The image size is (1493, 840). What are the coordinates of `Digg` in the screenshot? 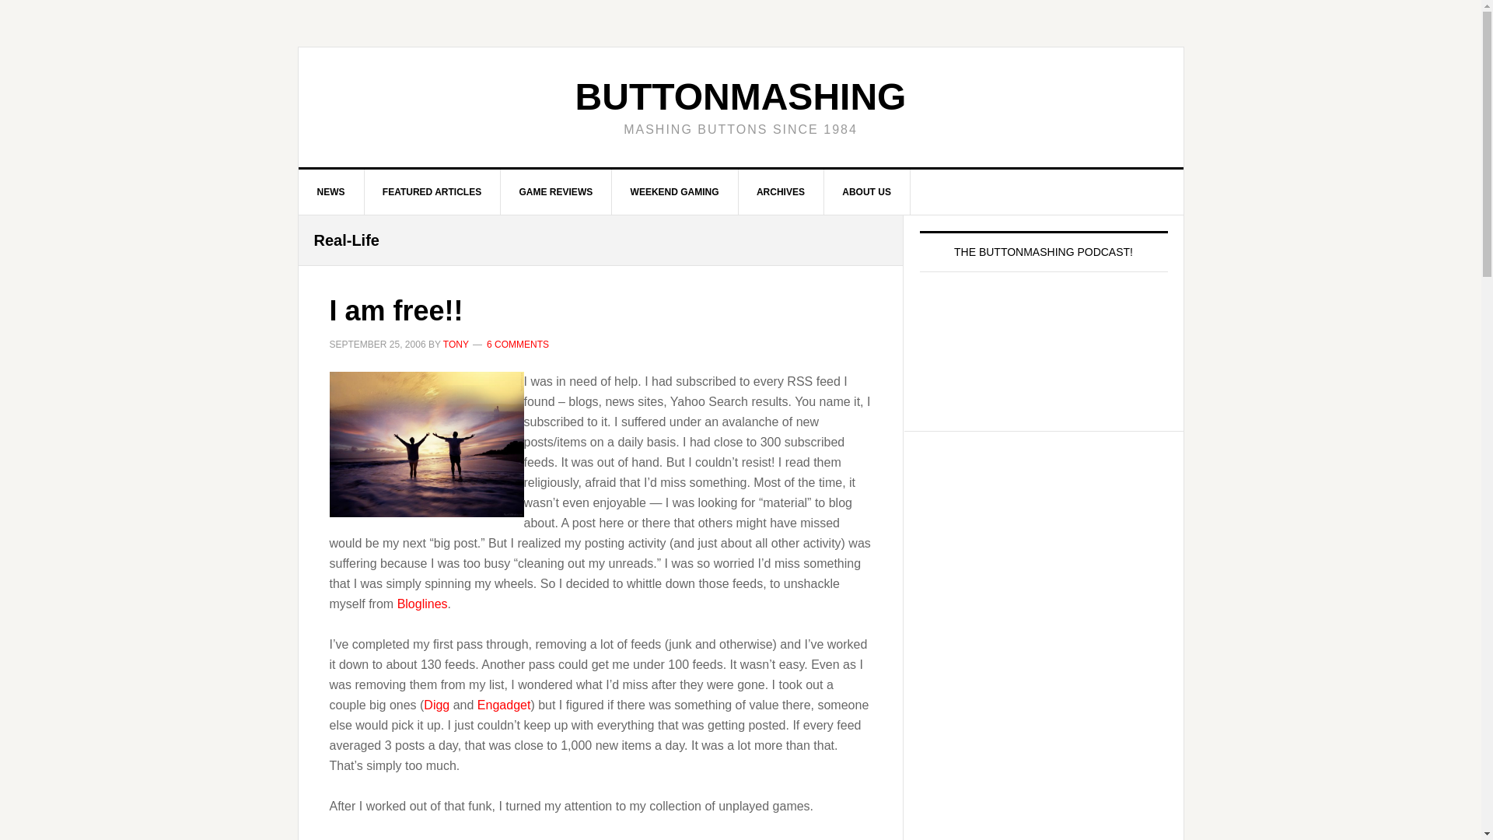 It's located at (436, 705).